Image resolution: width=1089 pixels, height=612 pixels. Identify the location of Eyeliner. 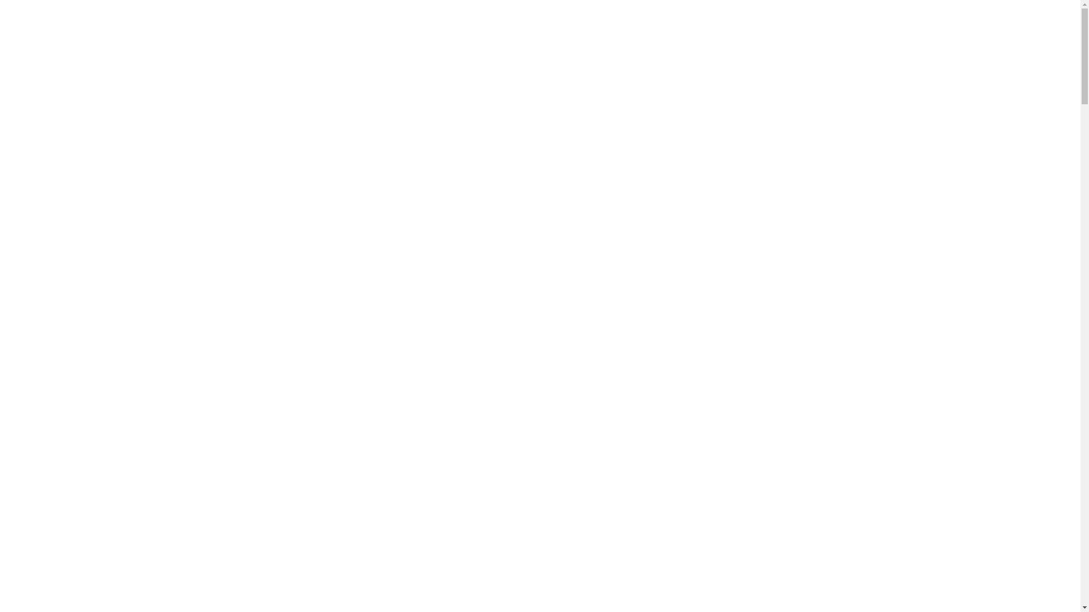
(88, 206).